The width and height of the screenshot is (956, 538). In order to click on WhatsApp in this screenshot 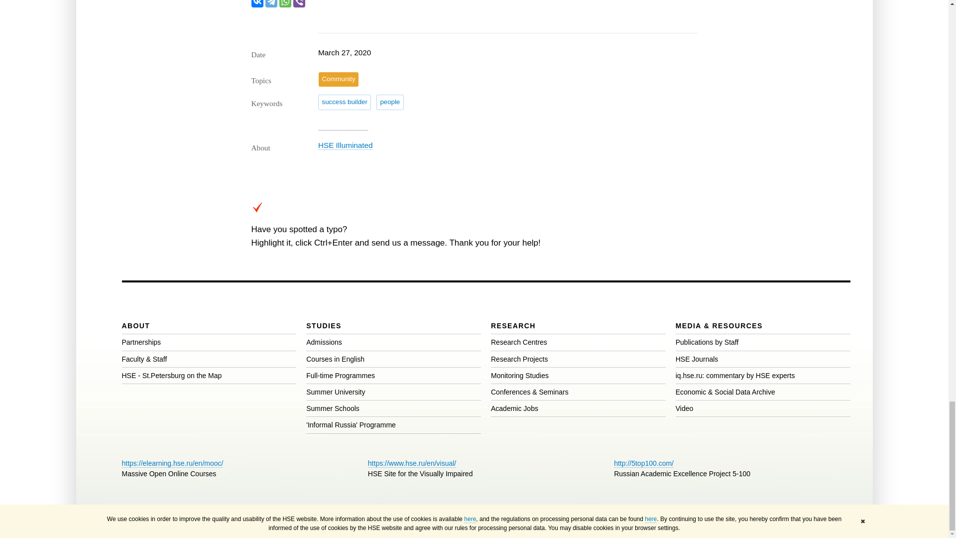, I will do `click(285, 4)`.